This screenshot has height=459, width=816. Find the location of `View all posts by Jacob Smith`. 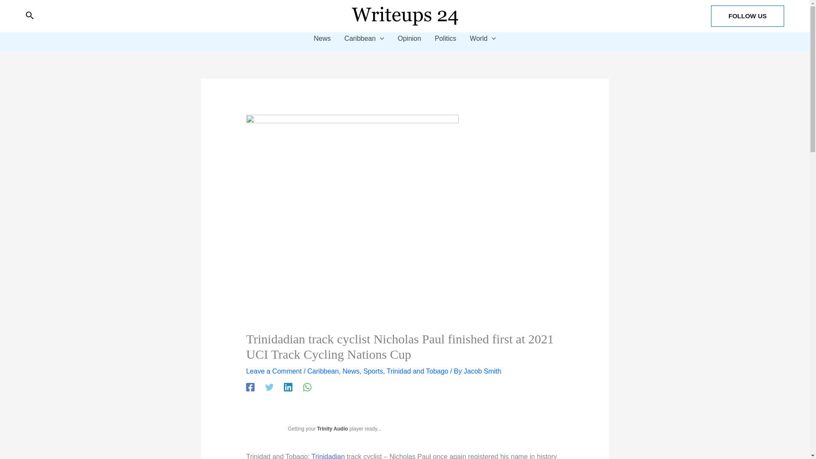

View all posts by Jacob Smith is located at coordinates (482, 371).